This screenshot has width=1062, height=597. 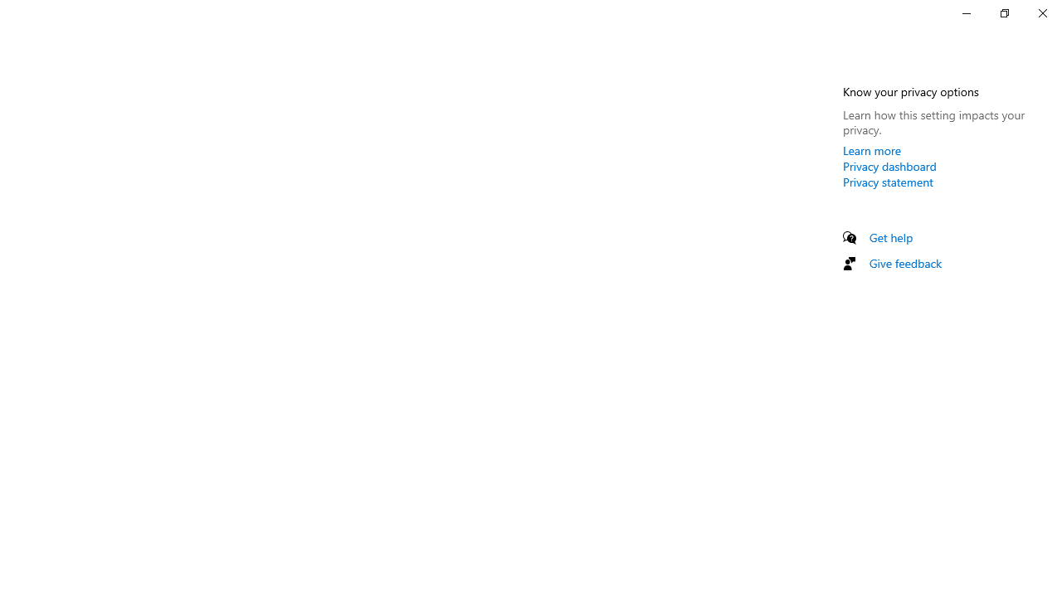 I want to click on Learn more, so click(x=872, y=150).